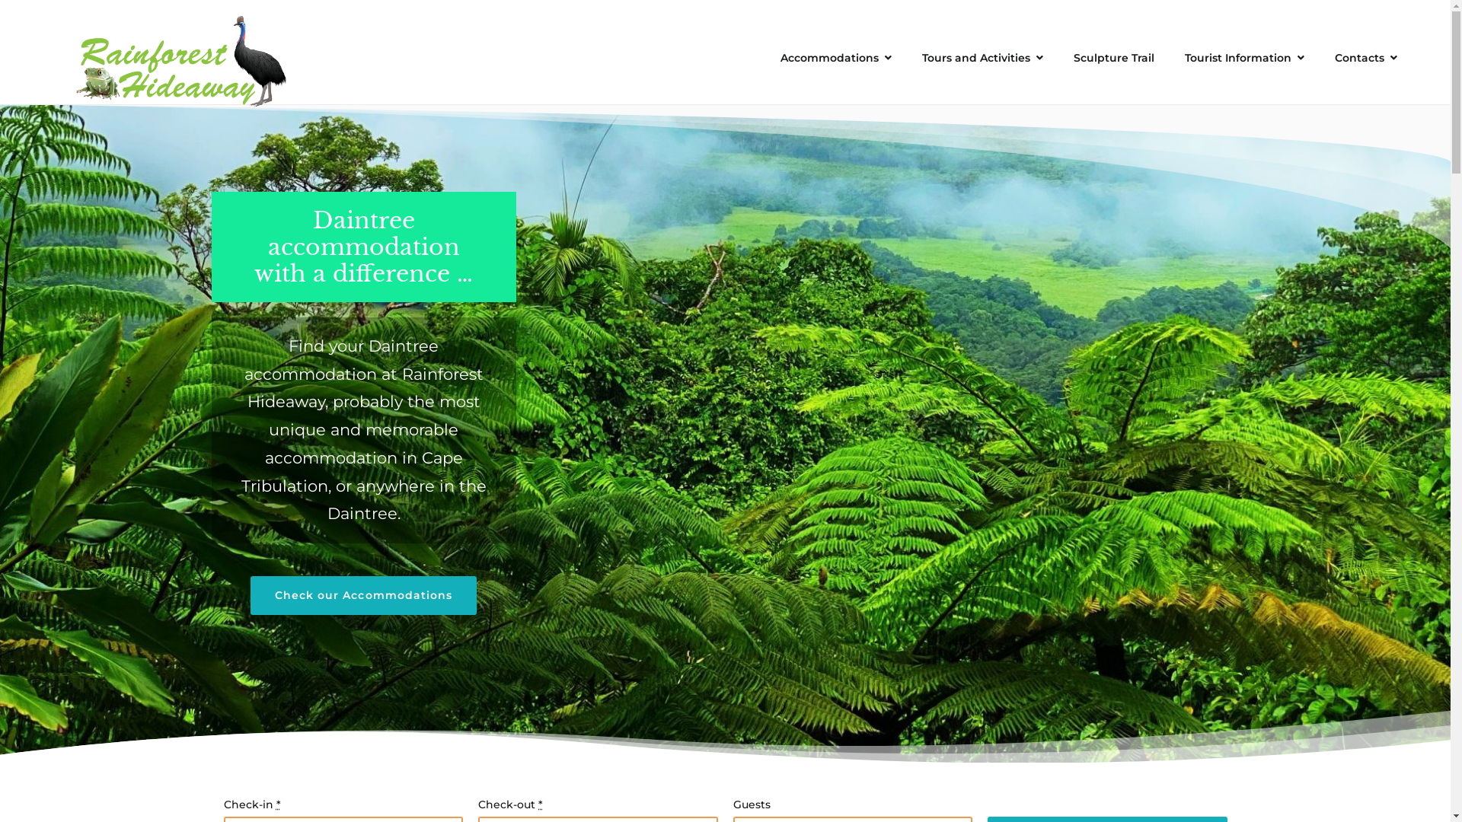 The image size is (1462, 822). Describe the element at coordinates (1244, 58) in the screenshot. I see `Tourist Information` at that location.